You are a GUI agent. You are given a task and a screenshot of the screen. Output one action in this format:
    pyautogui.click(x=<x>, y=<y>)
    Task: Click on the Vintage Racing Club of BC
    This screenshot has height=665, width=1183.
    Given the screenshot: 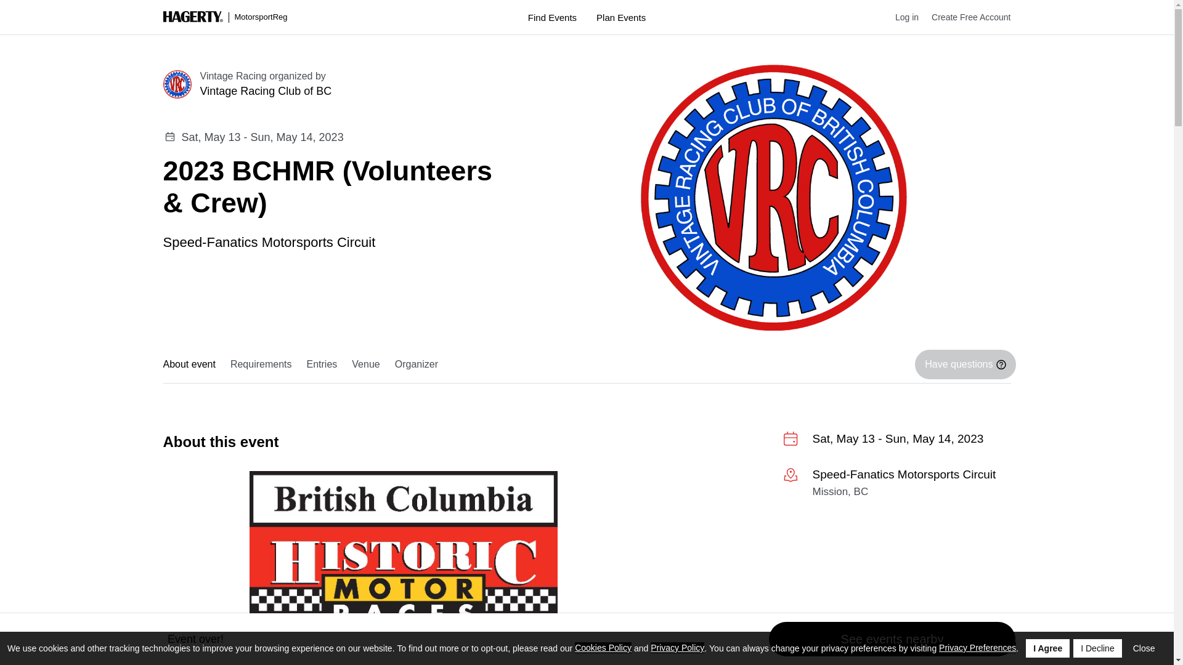 What is the action you would take?
    pyautogui.click(x=354, y=91)
    